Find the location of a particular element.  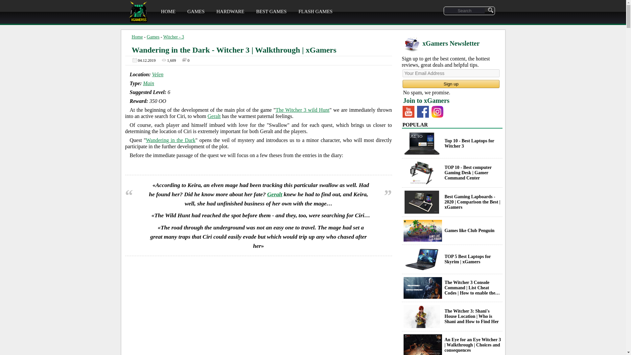

Geralt is located at coordinates (274, 194).